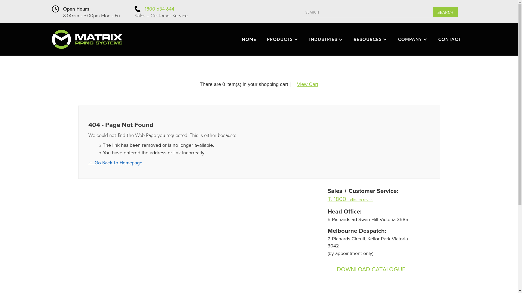  What do you see at coordinates (371, 269) in the screenshot?
I see `DOWNLOAD CATALOGUE` at bounding box center [371, 269].